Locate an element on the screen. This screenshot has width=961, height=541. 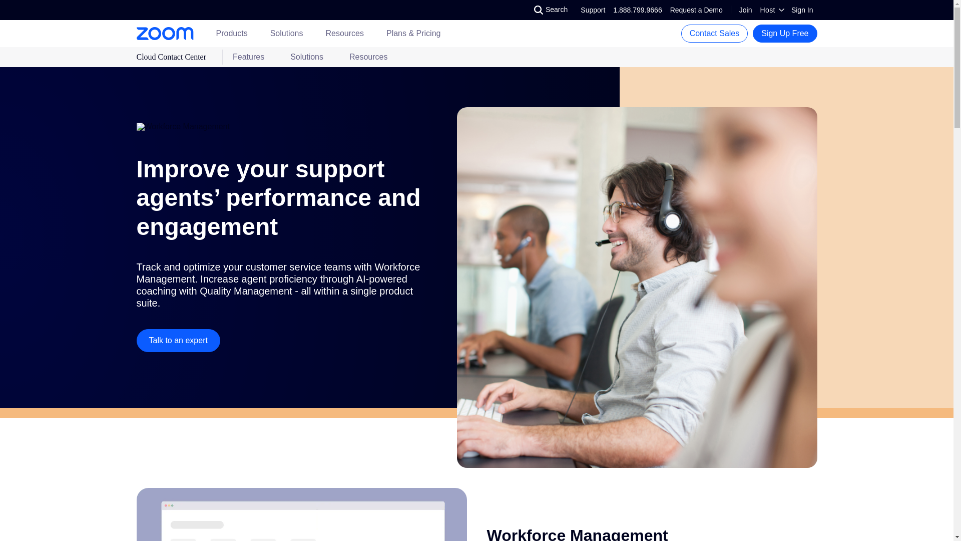
Request a Demo is located at coordinates (593, 10).